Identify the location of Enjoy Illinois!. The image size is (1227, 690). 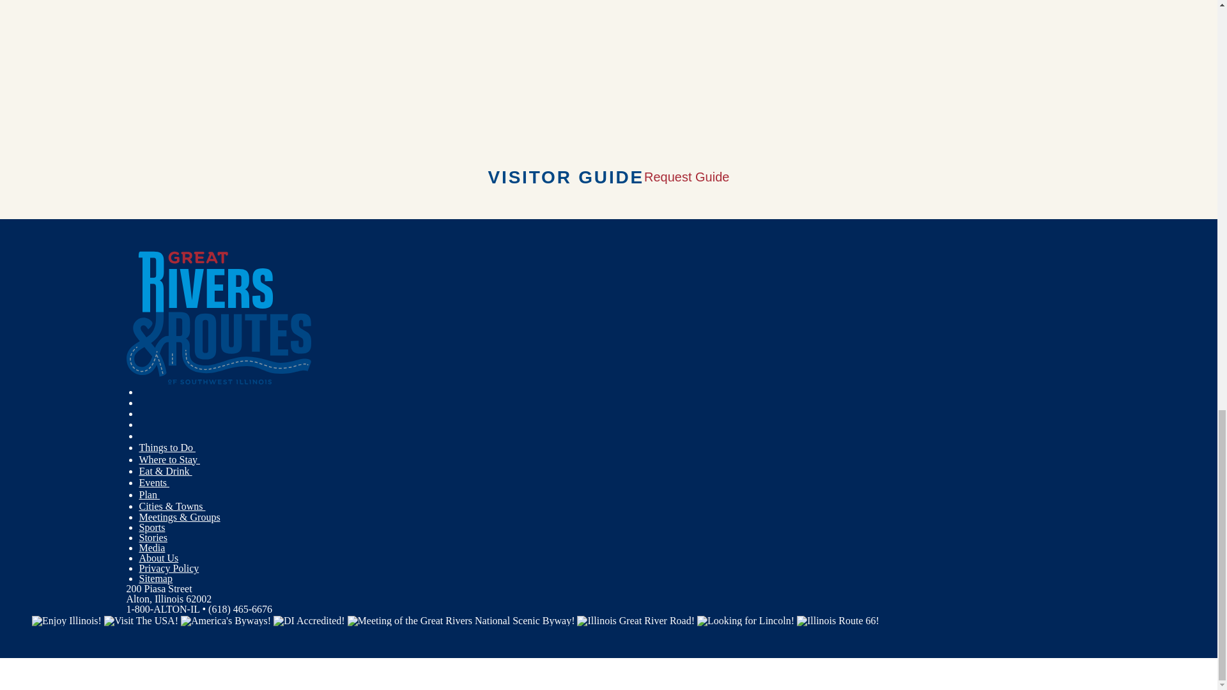
(66, 620).